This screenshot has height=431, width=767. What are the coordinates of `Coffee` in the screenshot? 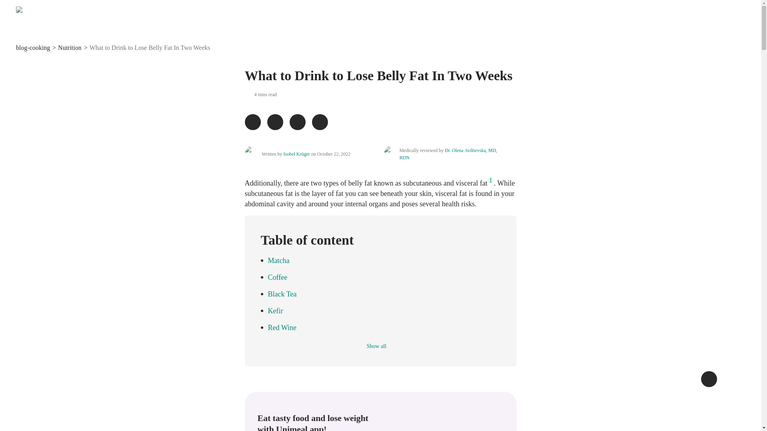 It's located at (383, 277).